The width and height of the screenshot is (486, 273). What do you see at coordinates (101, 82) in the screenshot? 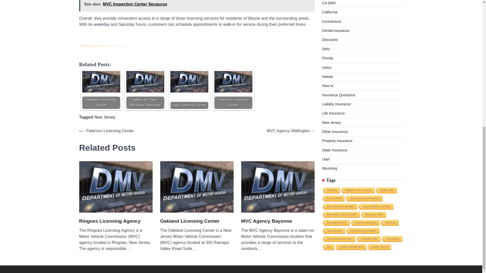
I see `Oakland Licensing Center` at bounding box center [101, 82].